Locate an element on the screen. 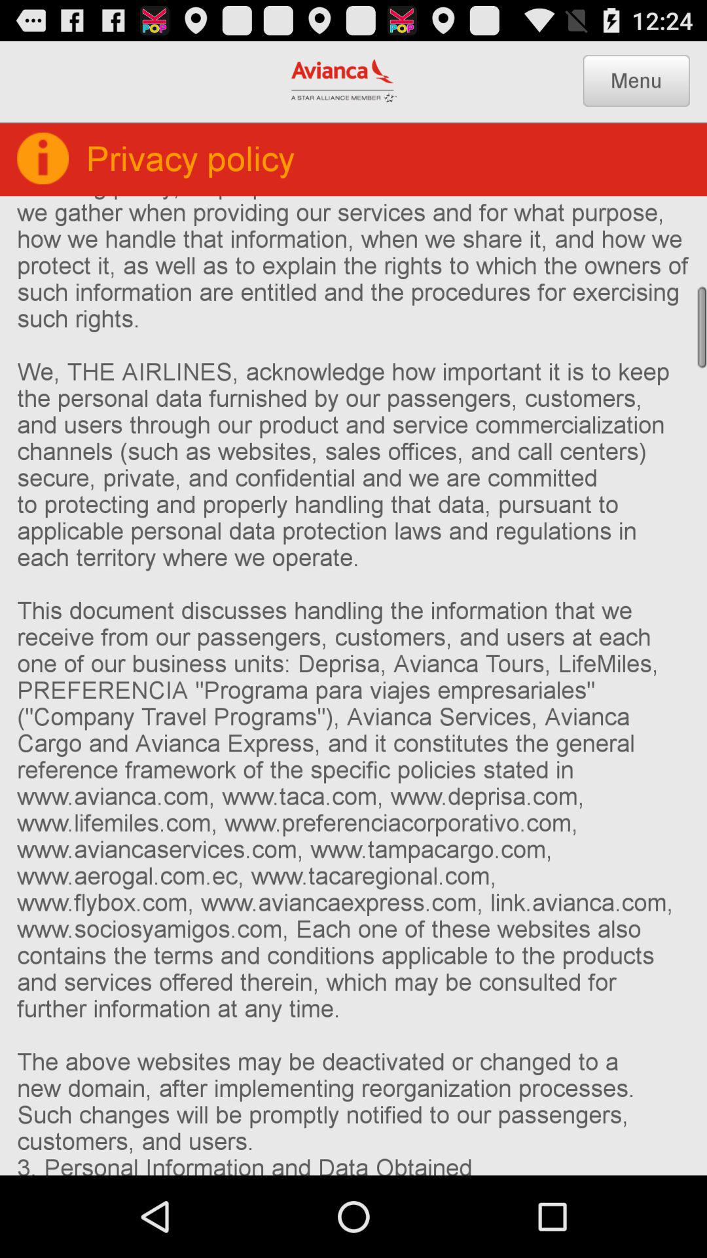 Image resolution: width=707 pixels, height=1258 pixels. press the menu icon is located at coordinates (636, 80).